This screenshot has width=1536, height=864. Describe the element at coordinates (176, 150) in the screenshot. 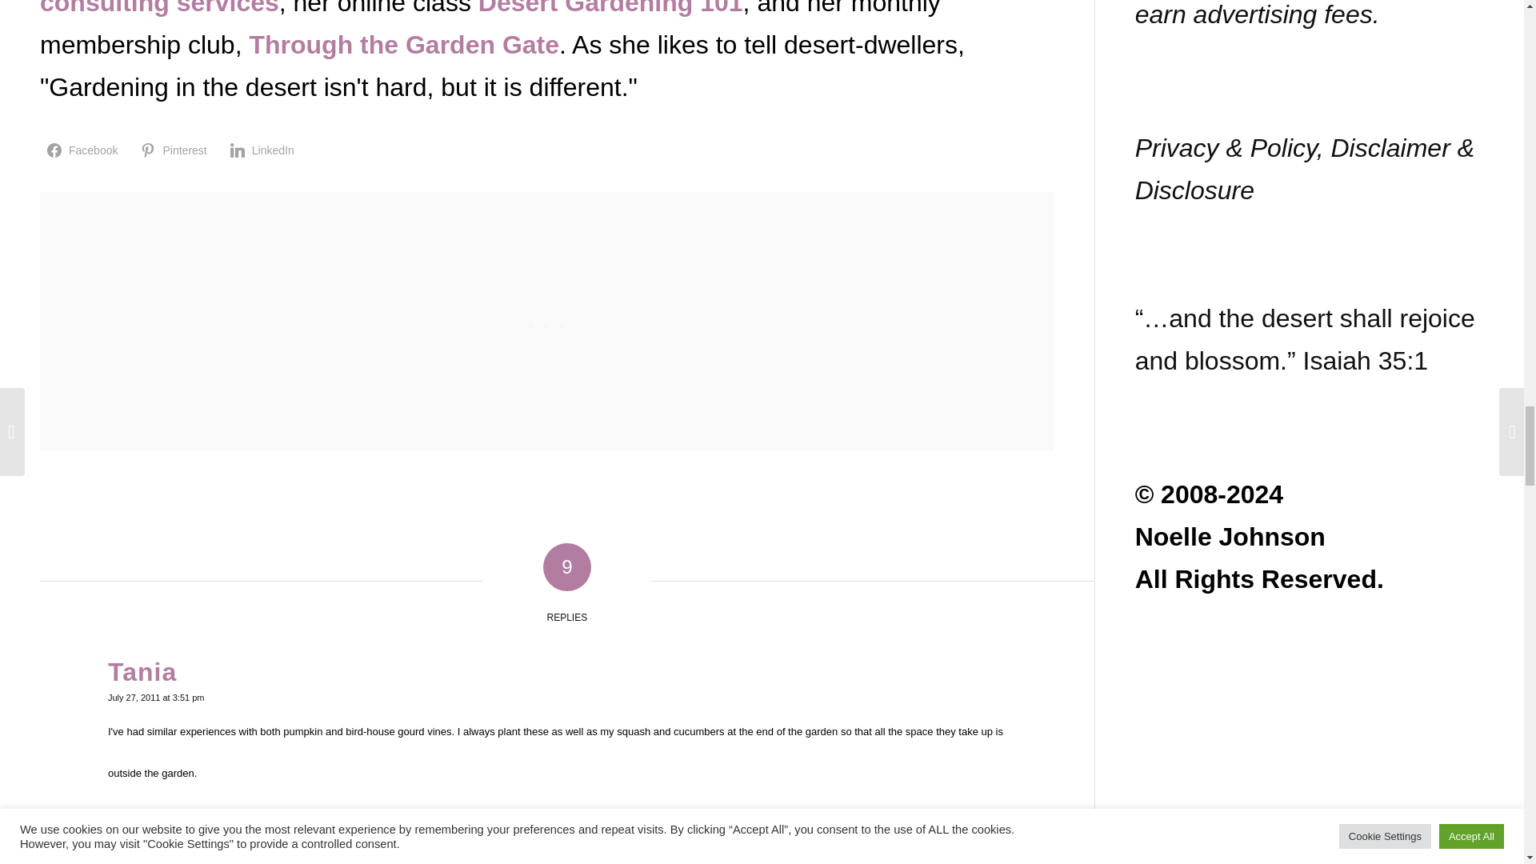

I see `Share on Pinterest` at that location.